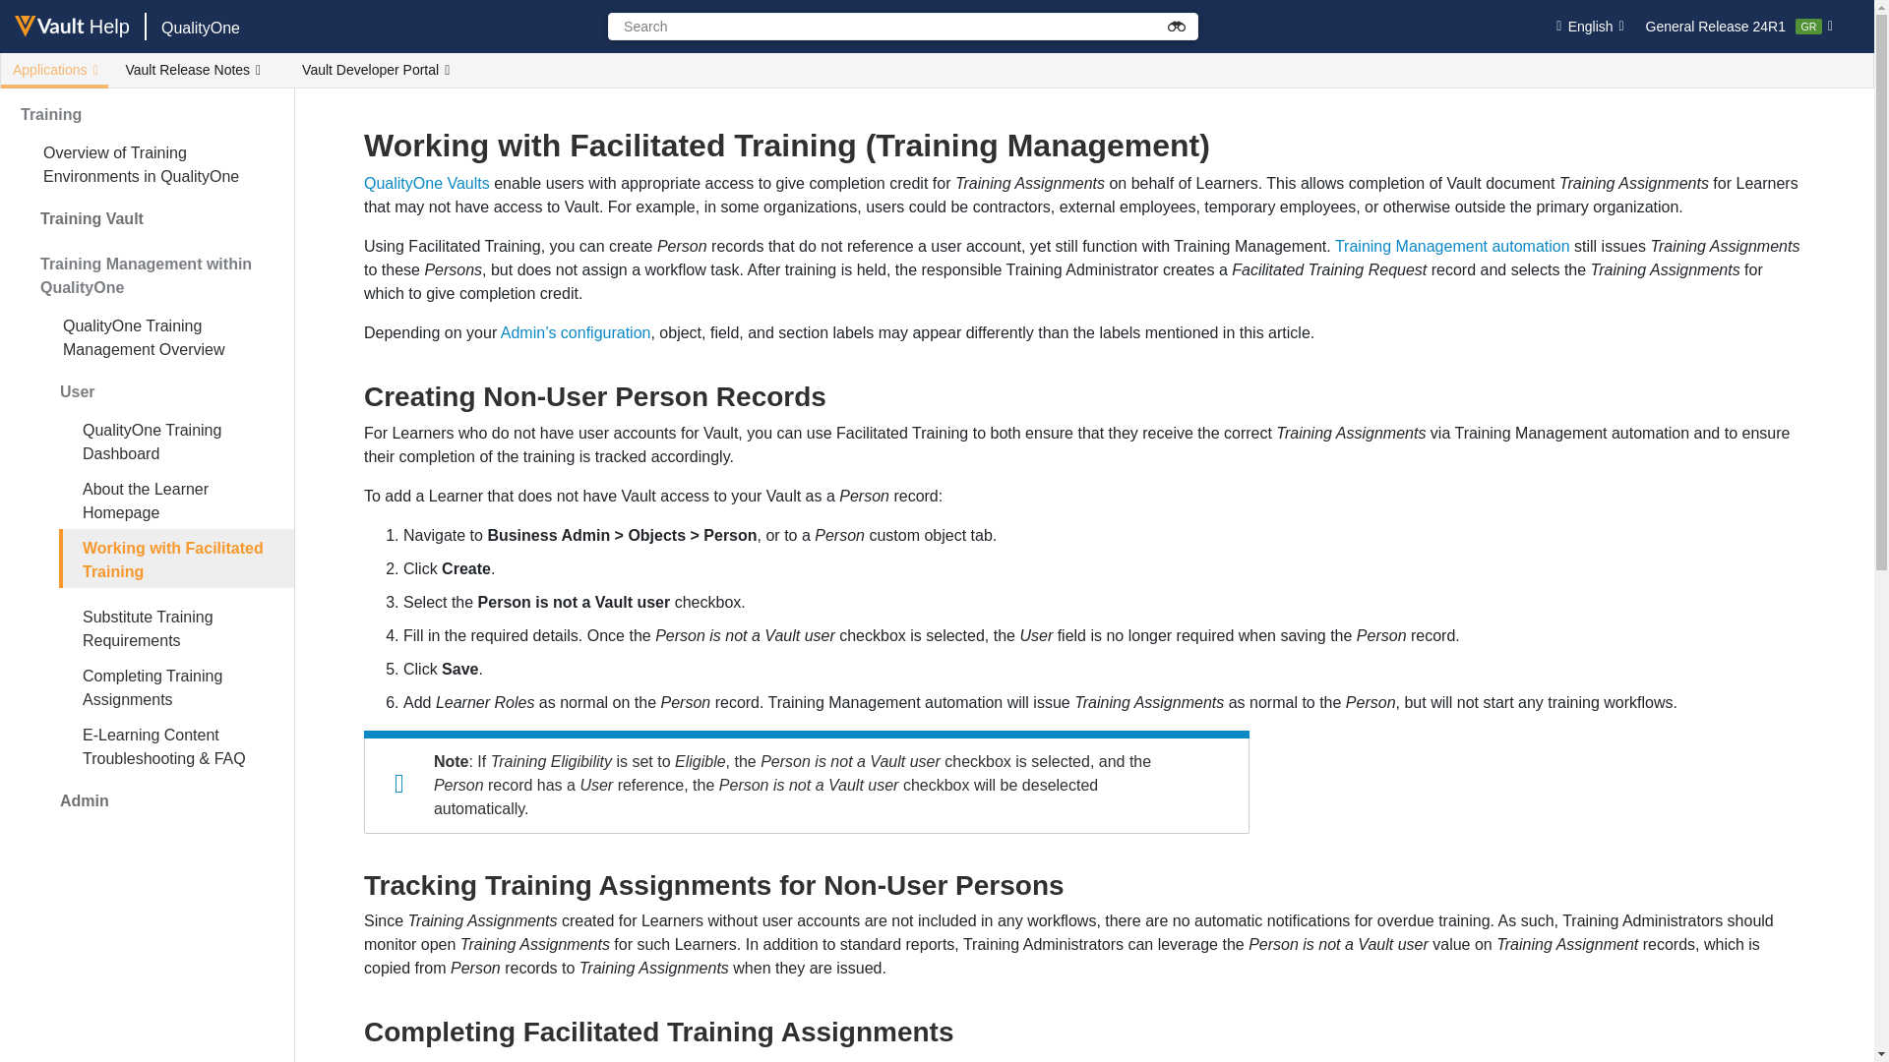  Describe the element at coordinates (200, 28) in the screenshot. I see `QualityOne` at that location.